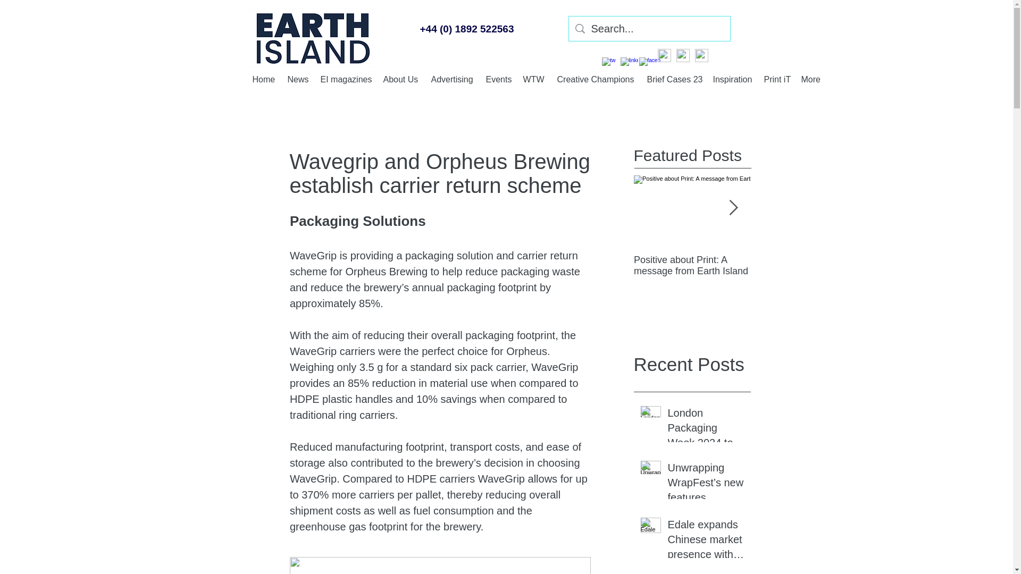  Describe the element at coordinates (733, 79) in the screenshot. I see `Inspiration` at that location.